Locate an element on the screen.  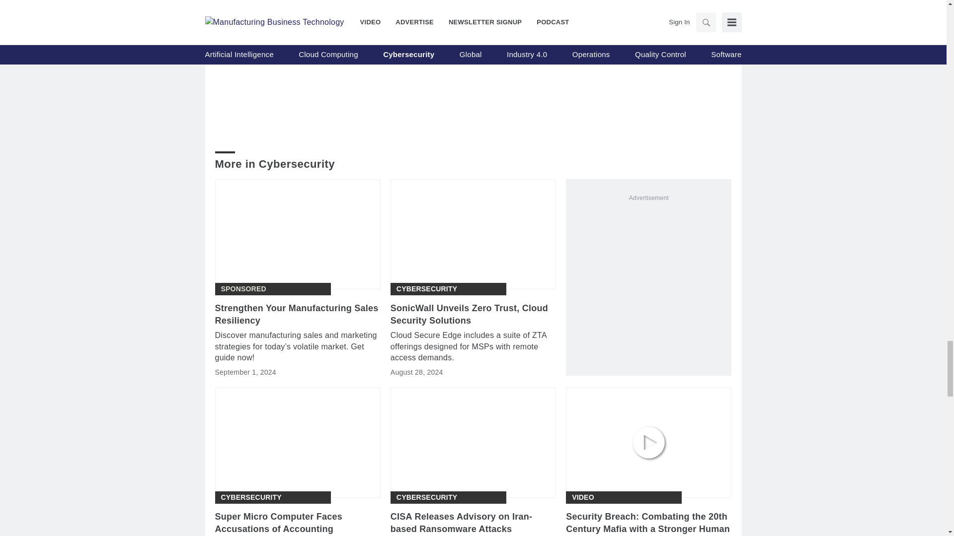
Cybersecurity is located at coordinates (426, 289).